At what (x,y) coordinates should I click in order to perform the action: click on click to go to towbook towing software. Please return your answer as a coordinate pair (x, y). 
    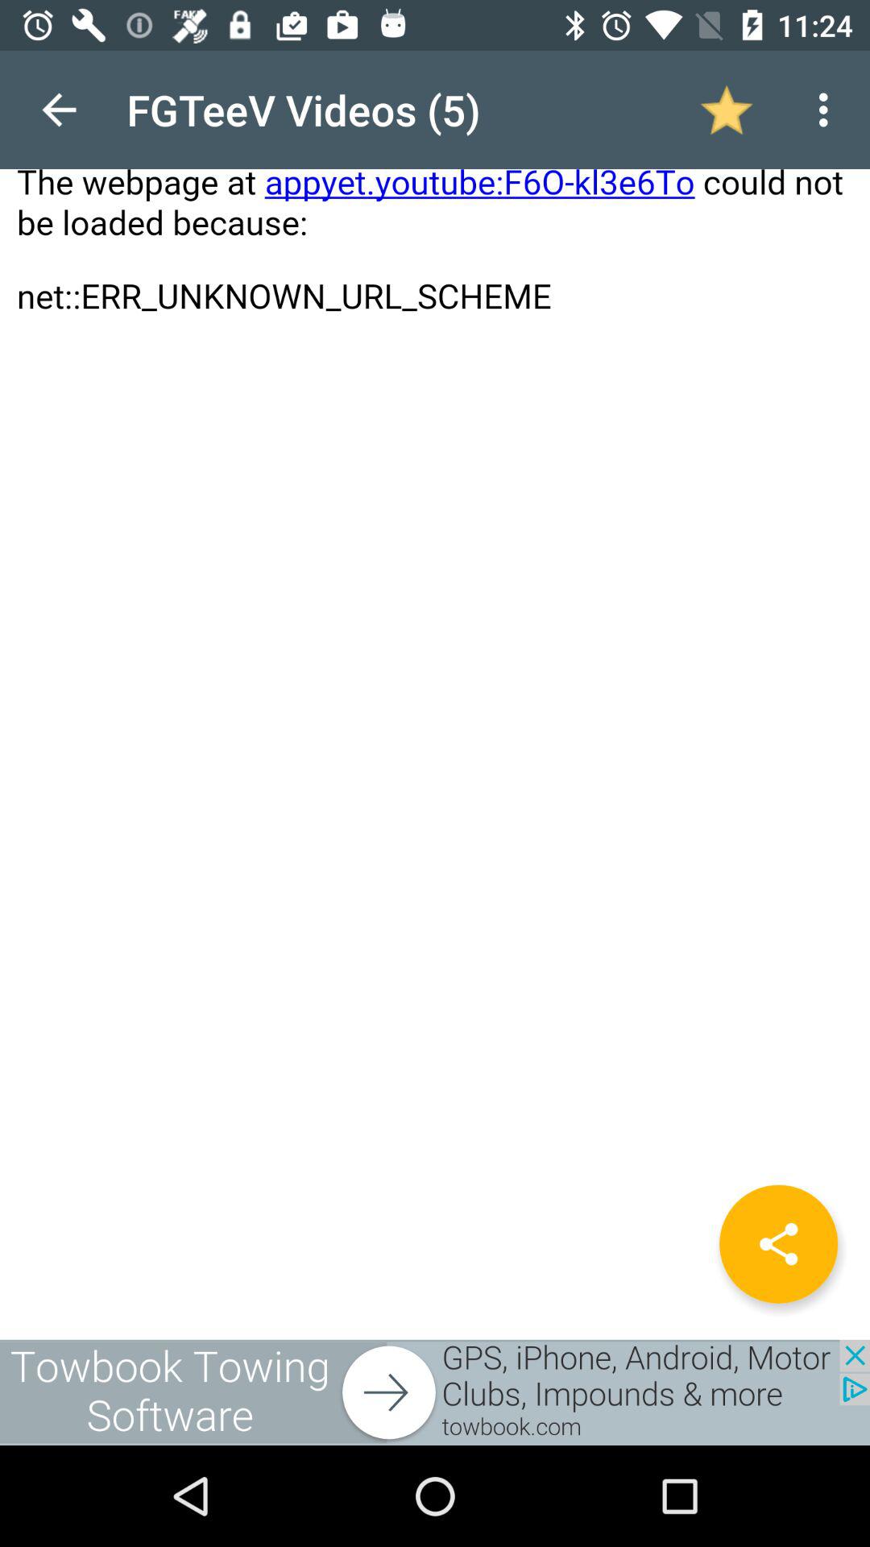
    Looking at the image, I should click on (435, 1392).